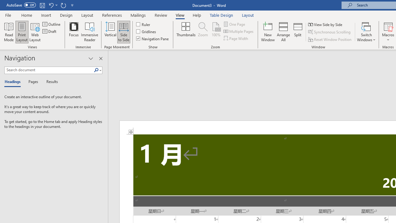  Describe the element at coordinates (90, 32) in the screenshot. I see `Immersive Reader` at that location.